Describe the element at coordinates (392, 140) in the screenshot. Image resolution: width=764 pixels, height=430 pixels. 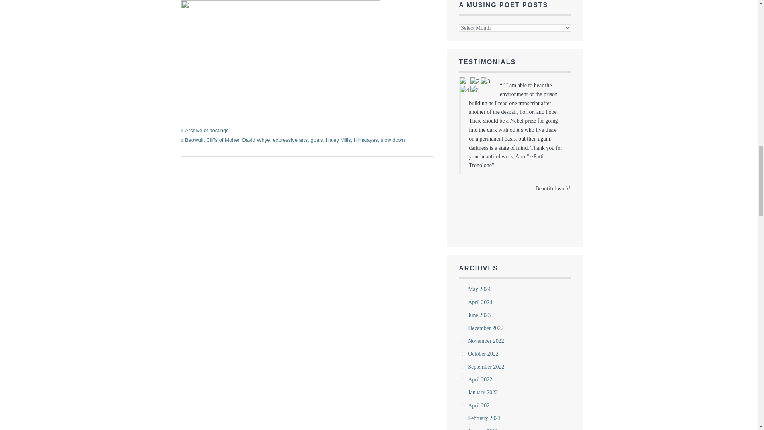
I see `slow down` at that location.